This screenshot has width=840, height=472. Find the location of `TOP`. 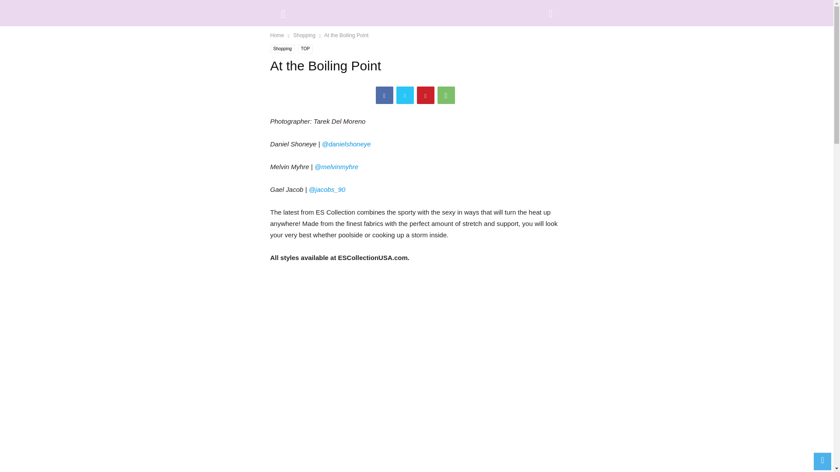

TOP is located at coordinates (305, 49).